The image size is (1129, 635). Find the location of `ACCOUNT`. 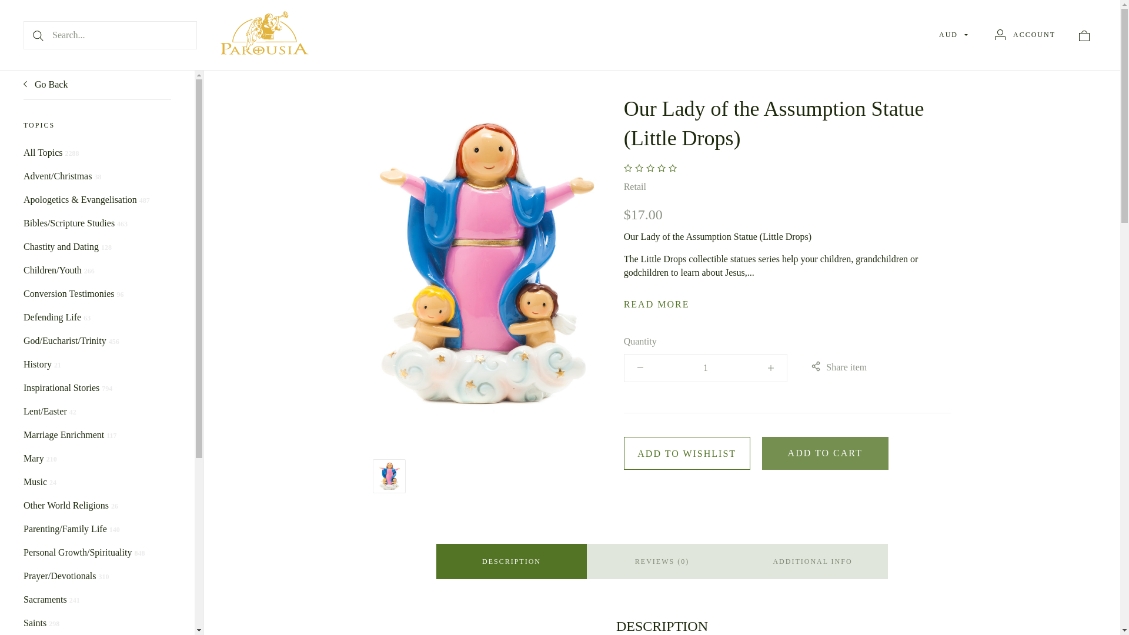

ACCOUNT is located at coordinates (1025, 34).